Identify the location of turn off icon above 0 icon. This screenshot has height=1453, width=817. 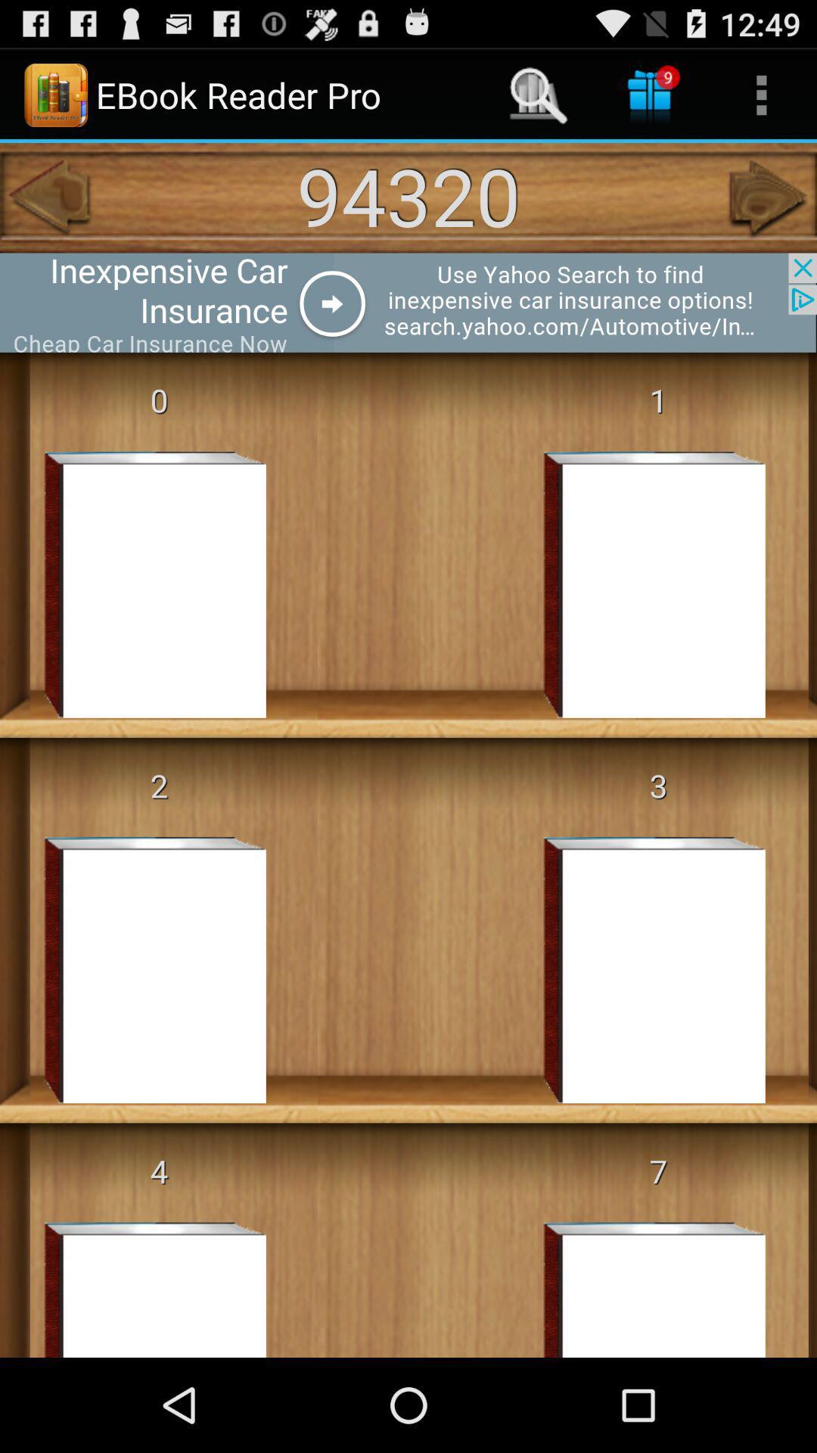
(408, 303).